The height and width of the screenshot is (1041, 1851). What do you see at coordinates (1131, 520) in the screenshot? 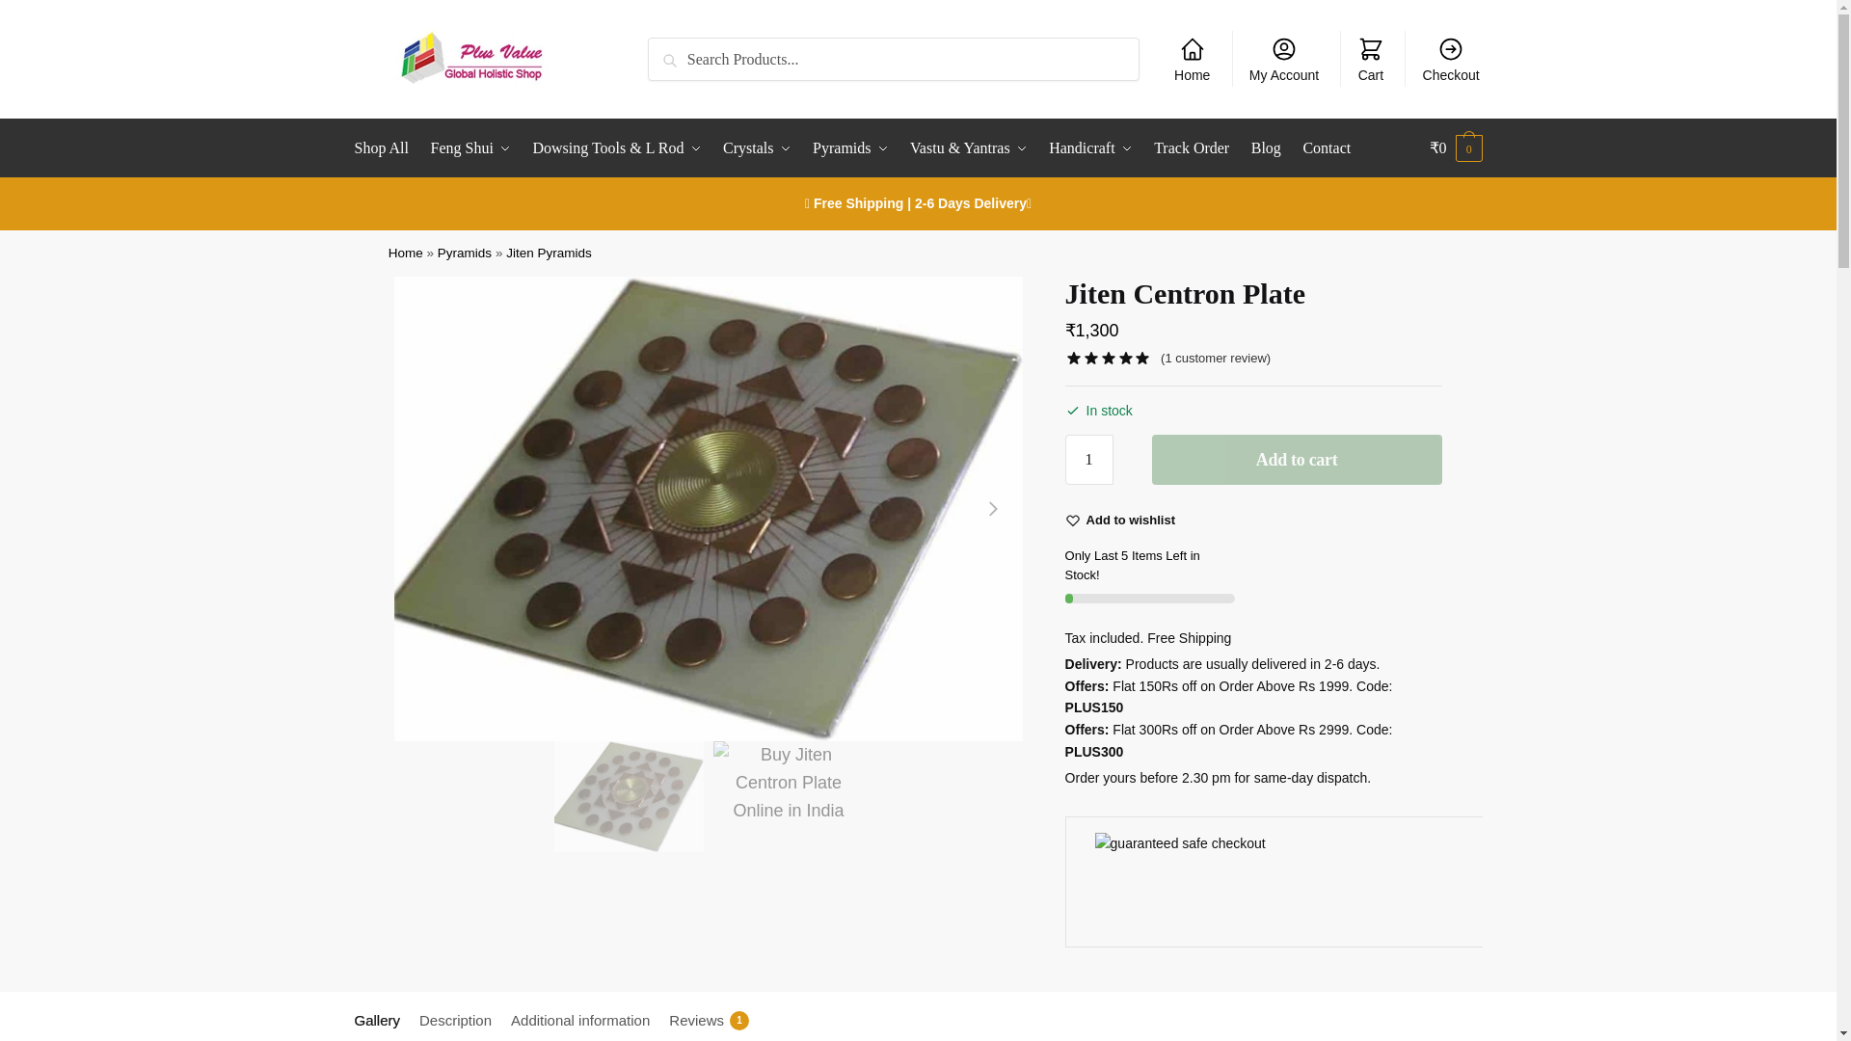
I see `Wishlist` at bounding box center [1131, 520].